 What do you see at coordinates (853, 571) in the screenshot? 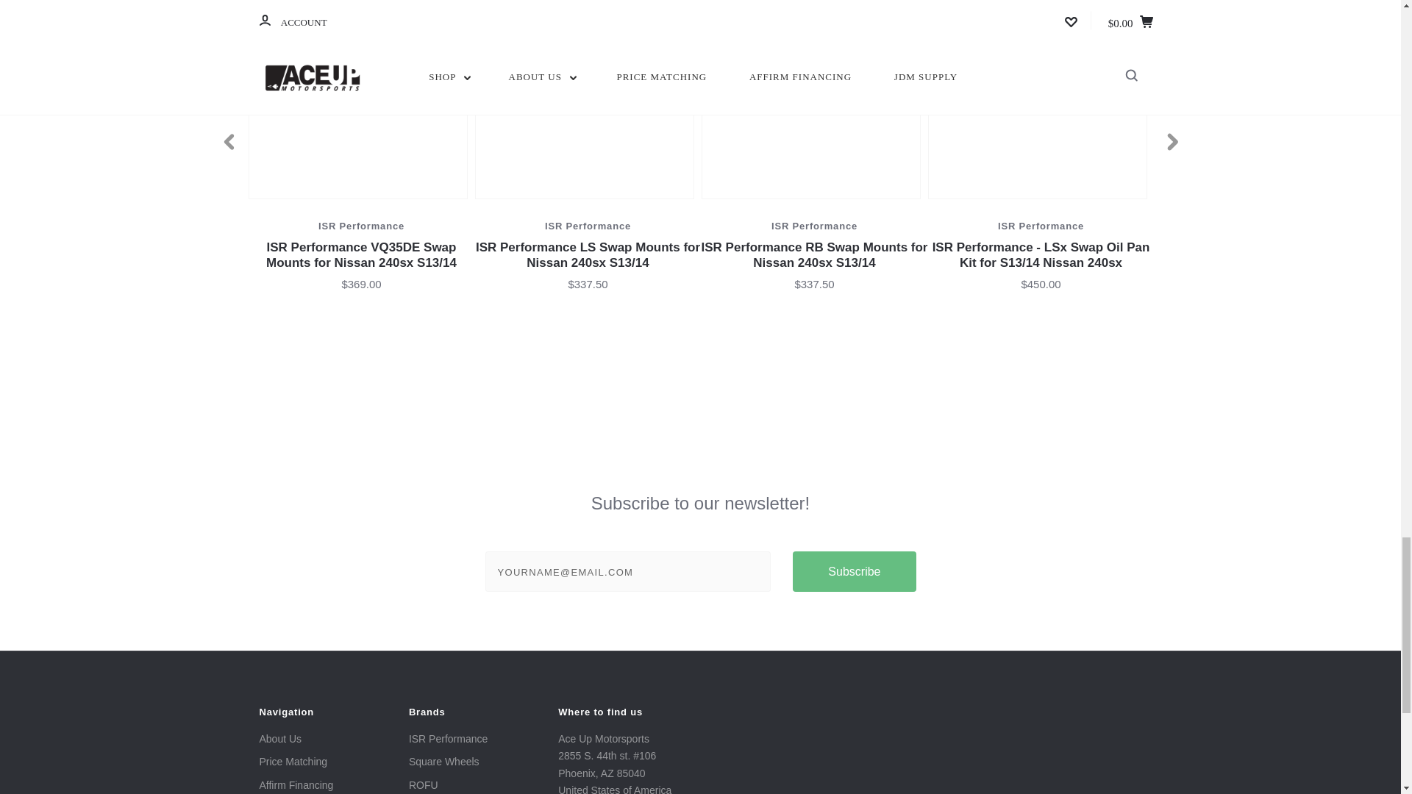
I see `Subscribe` at bounding box center [853, 571].